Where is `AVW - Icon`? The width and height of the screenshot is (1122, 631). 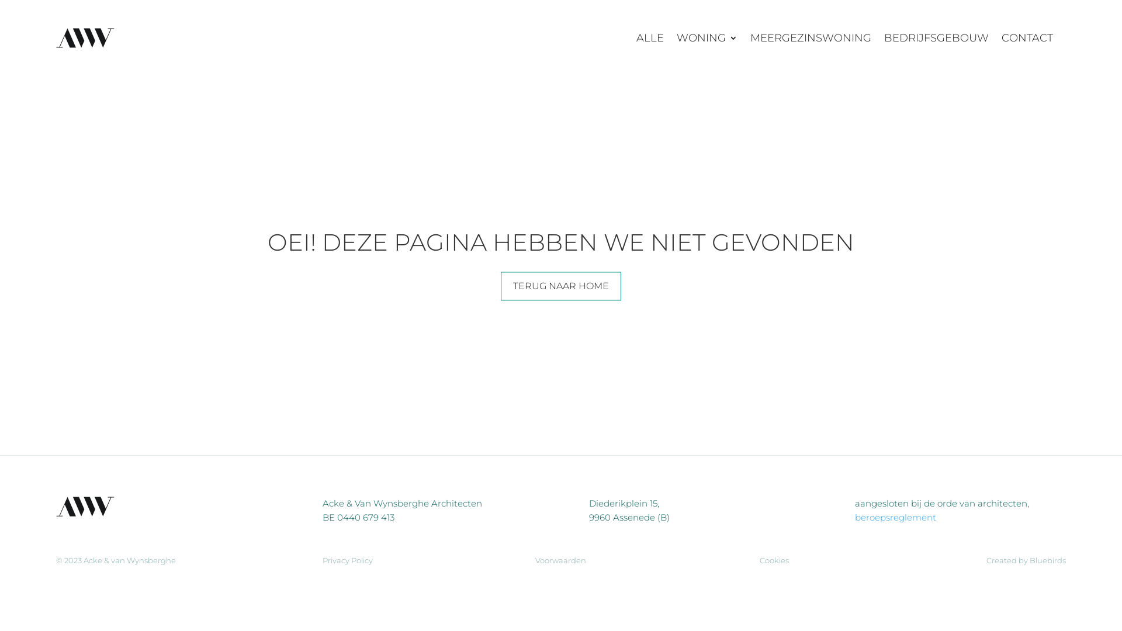 AVW - Icon is located at coordinates (85, 507).